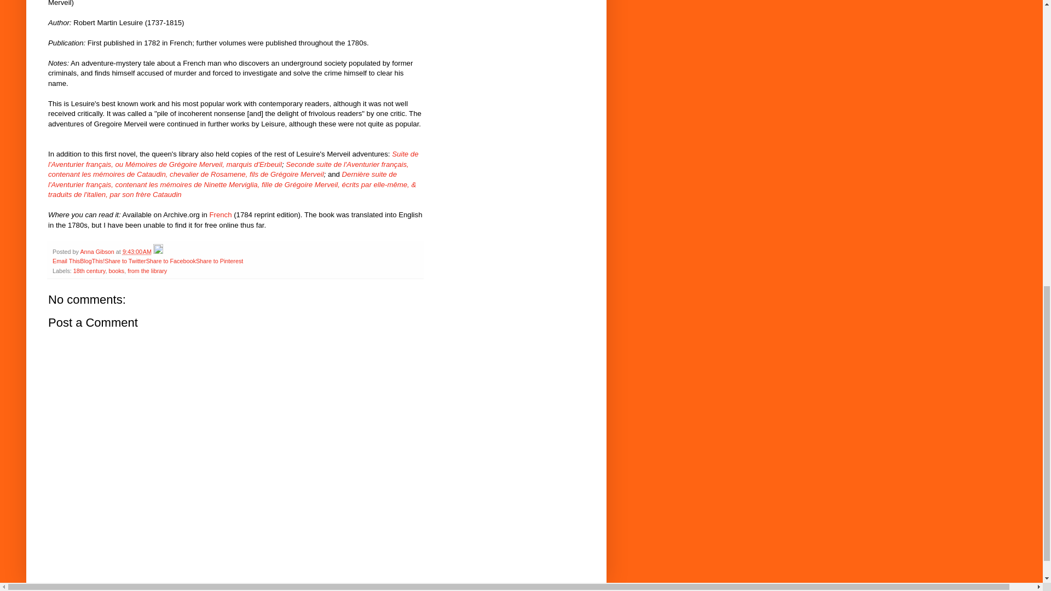  What do you see at coordinates (90, 271) in the screenshot?
I see `18th century` at bounding box center [90, 271].